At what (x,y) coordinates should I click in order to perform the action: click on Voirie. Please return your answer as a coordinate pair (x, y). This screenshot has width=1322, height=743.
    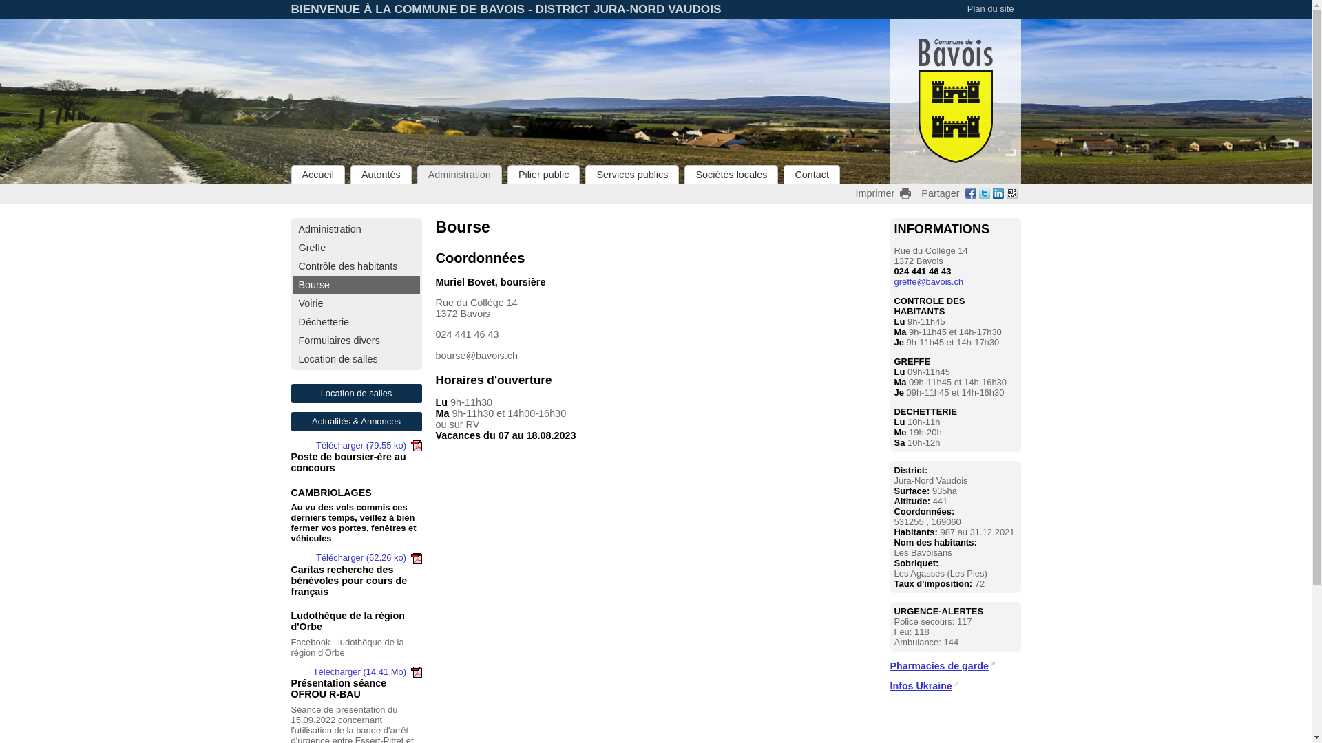
    Looking at the image, I should click on (357, 303).